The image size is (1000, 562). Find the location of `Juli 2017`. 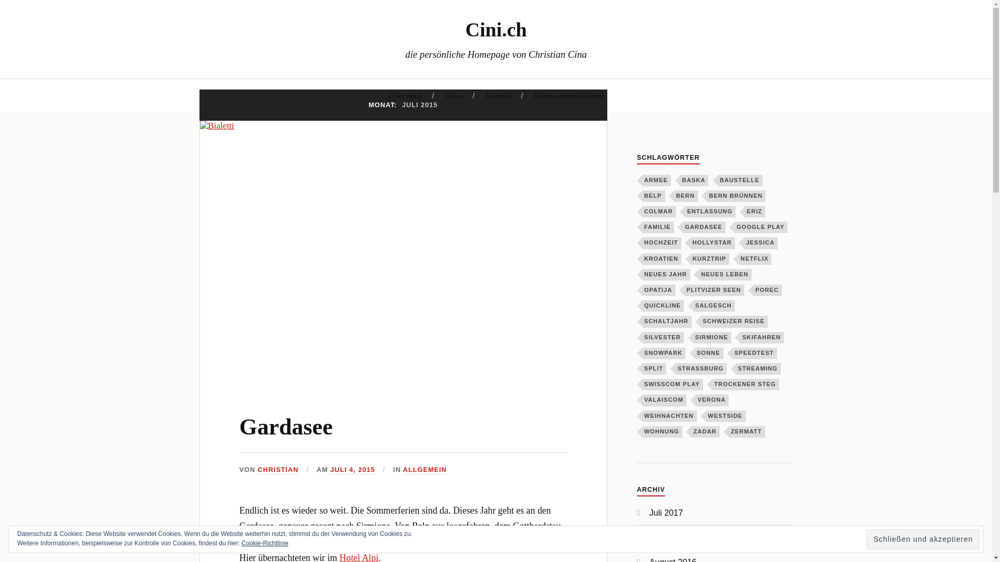

Juli 2017 is located at coordinates (667, 513).